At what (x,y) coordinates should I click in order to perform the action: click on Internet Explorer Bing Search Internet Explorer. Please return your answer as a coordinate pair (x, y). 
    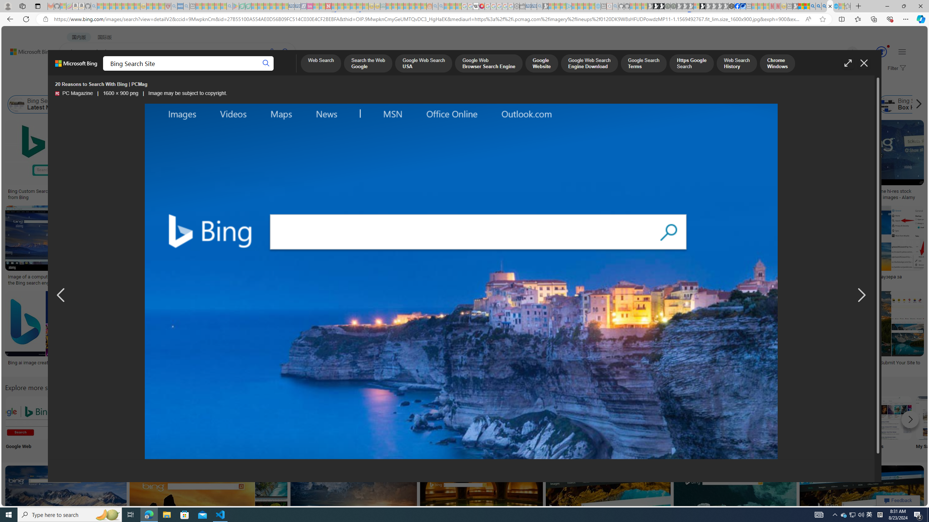
    Looking at the image, I should click on (123, 424).